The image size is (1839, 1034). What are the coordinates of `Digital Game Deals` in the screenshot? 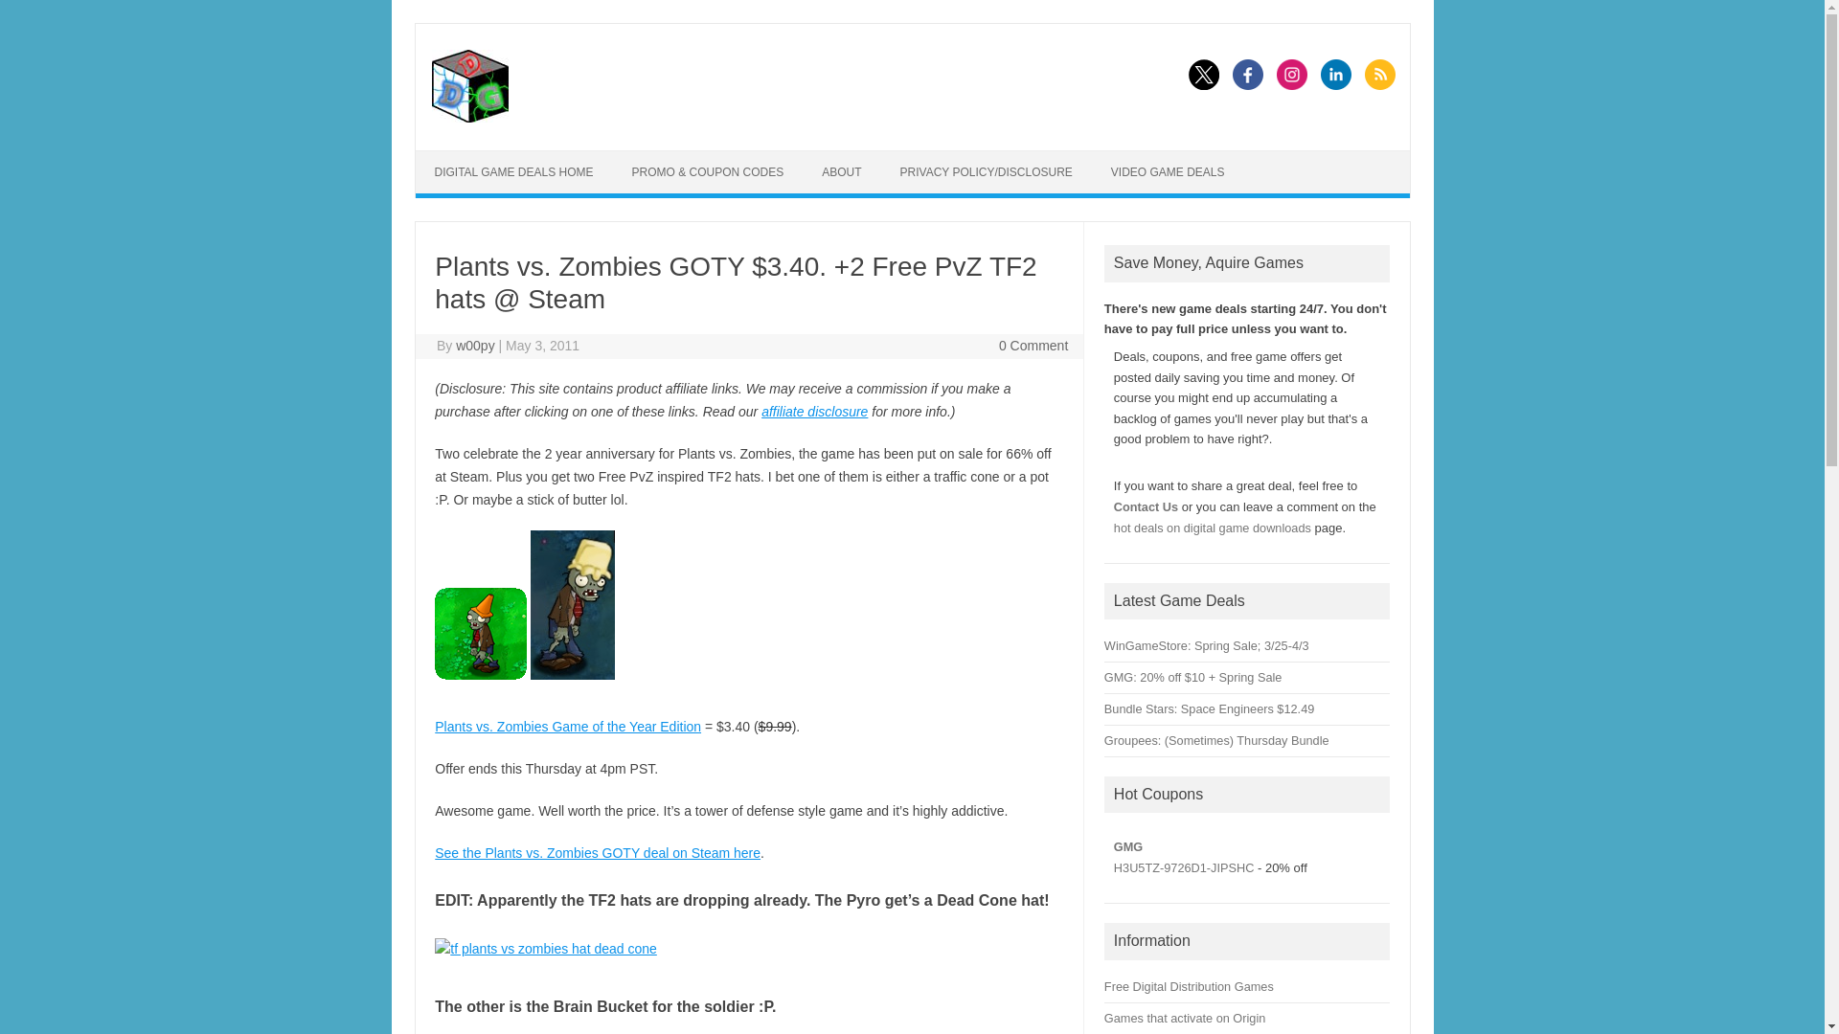 It's located at (468, 117).